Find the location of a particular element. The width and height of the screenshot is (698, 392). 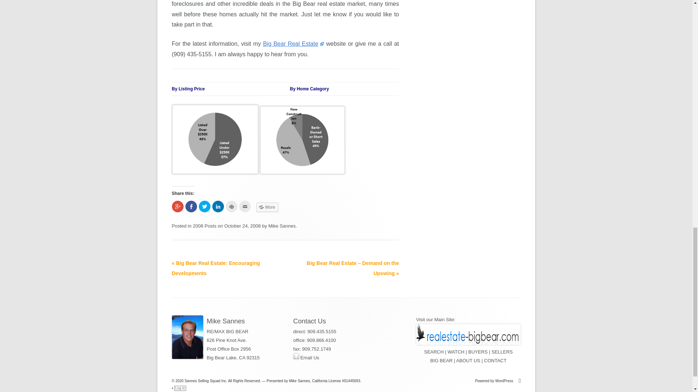

More is located at coordinates (267, 207).